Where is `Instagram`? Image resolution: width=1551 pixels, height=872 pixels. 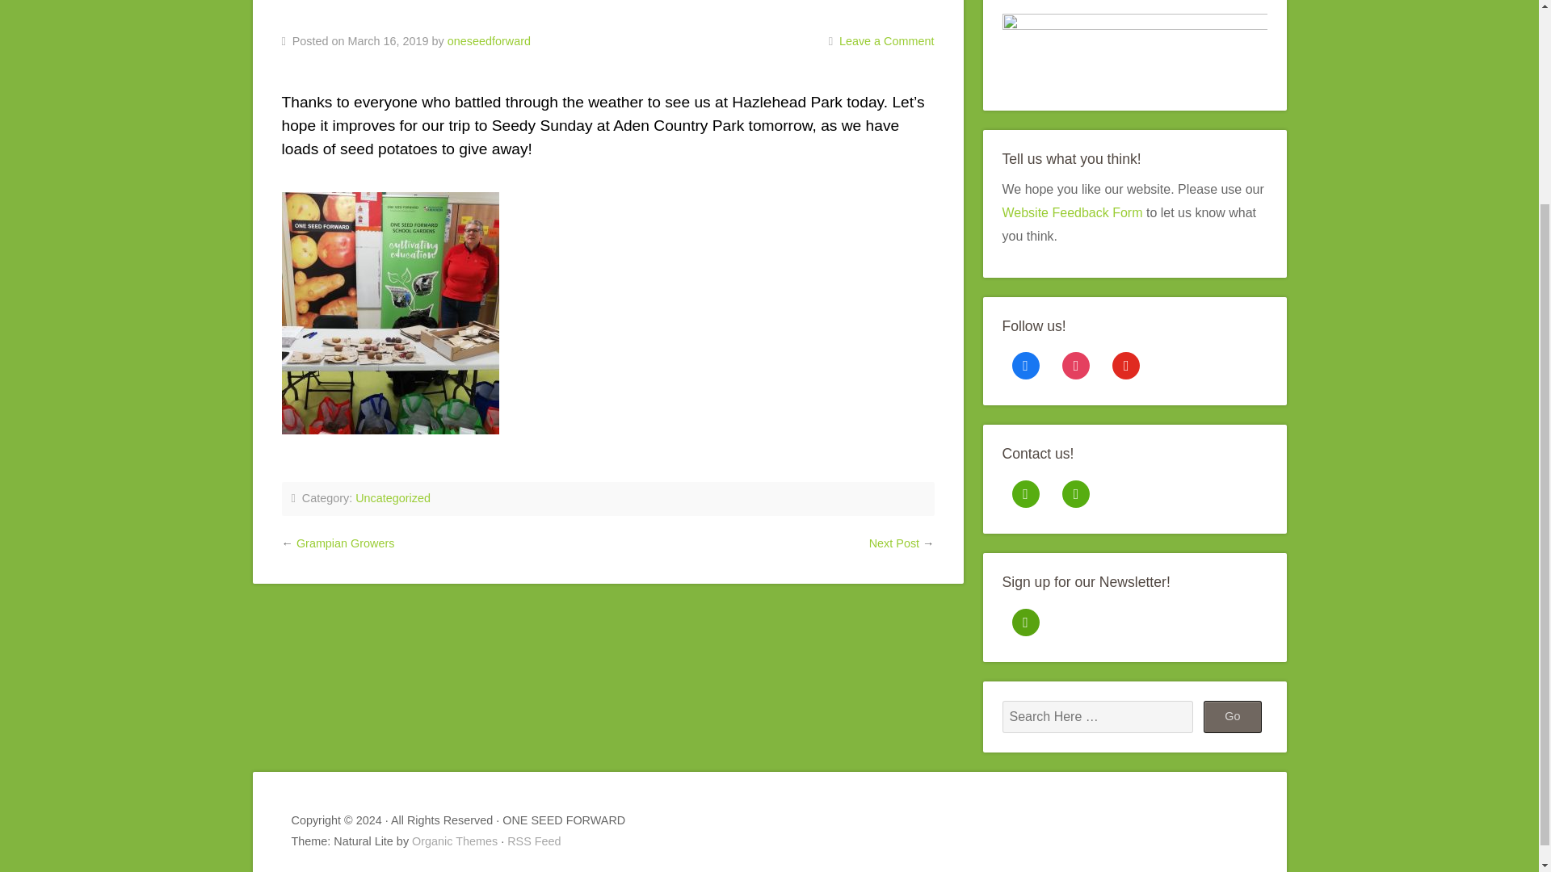
Instagram is located at coordinates (1076, 365).